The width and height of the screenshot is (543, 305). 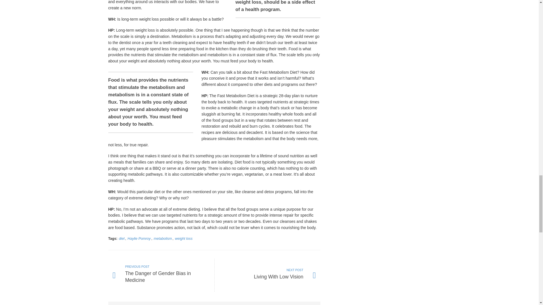 I want to click on diet, so click(x=122, y=239).